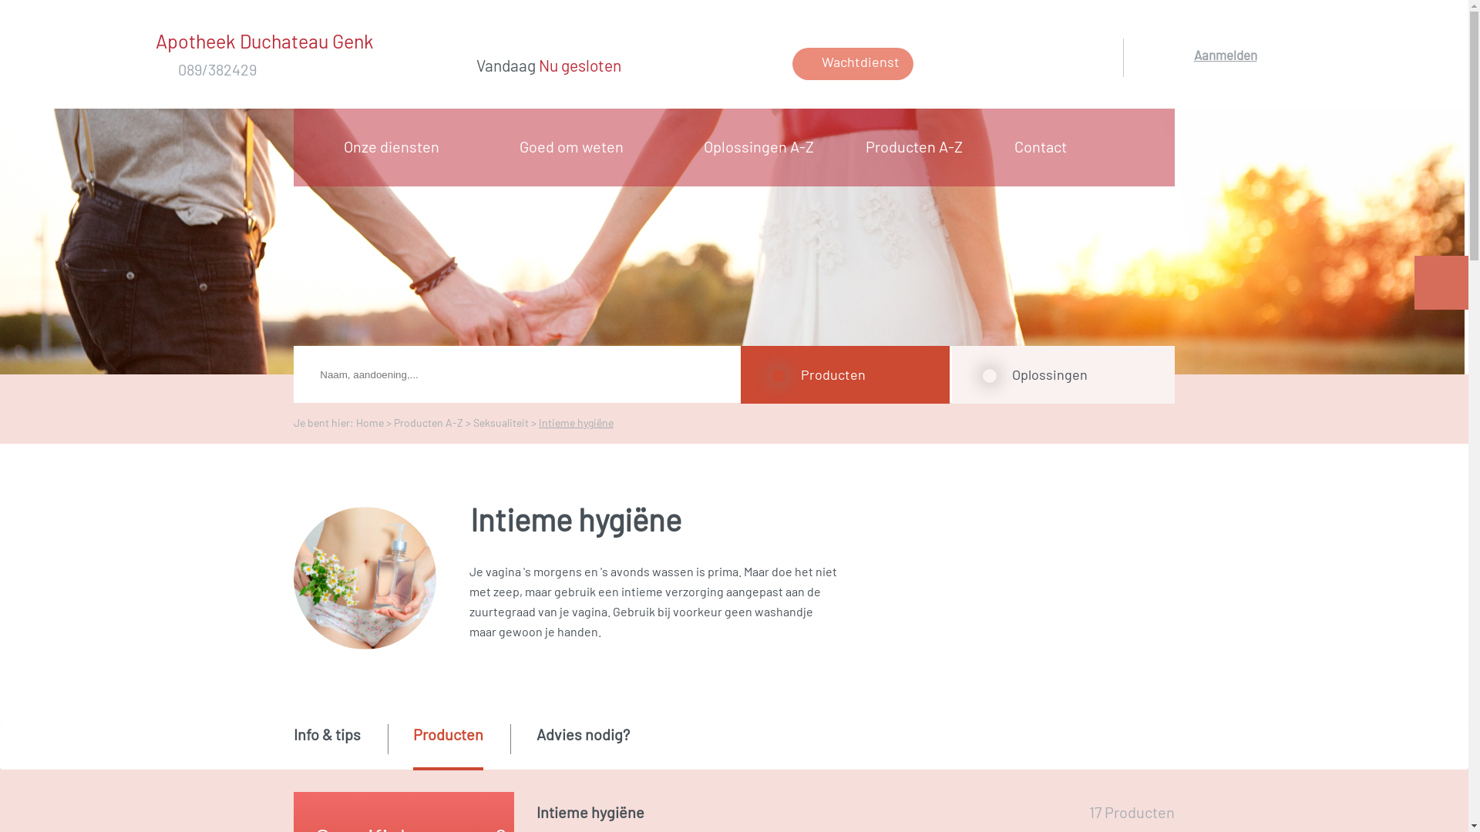 The image size is (1480, 832). What do you see at coordinates (327, 746) in the screenshot?
I see `Info & tips` at bounding box center [327, 746].